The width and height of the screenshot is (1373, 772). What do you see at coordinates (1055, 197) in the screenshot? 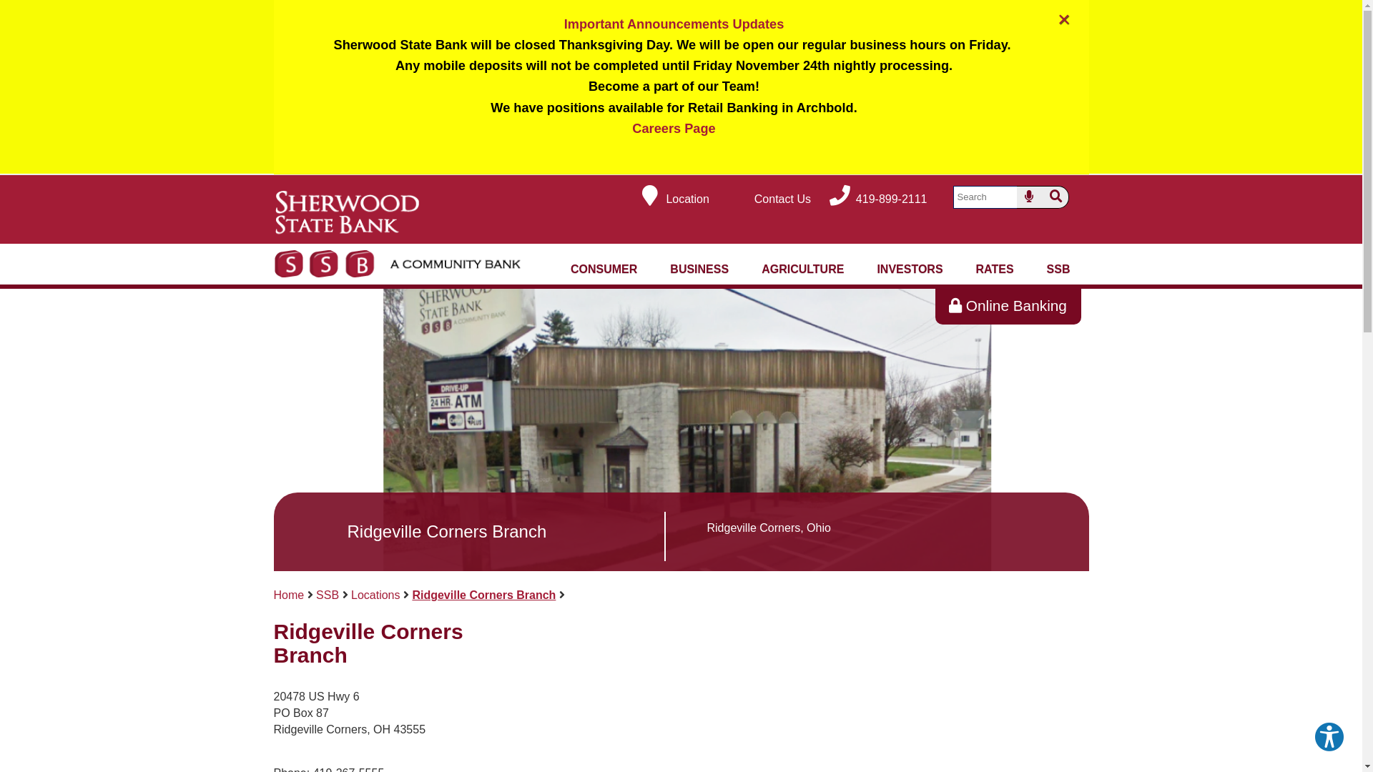
I see `Search` at bounding box center [1055, 197].